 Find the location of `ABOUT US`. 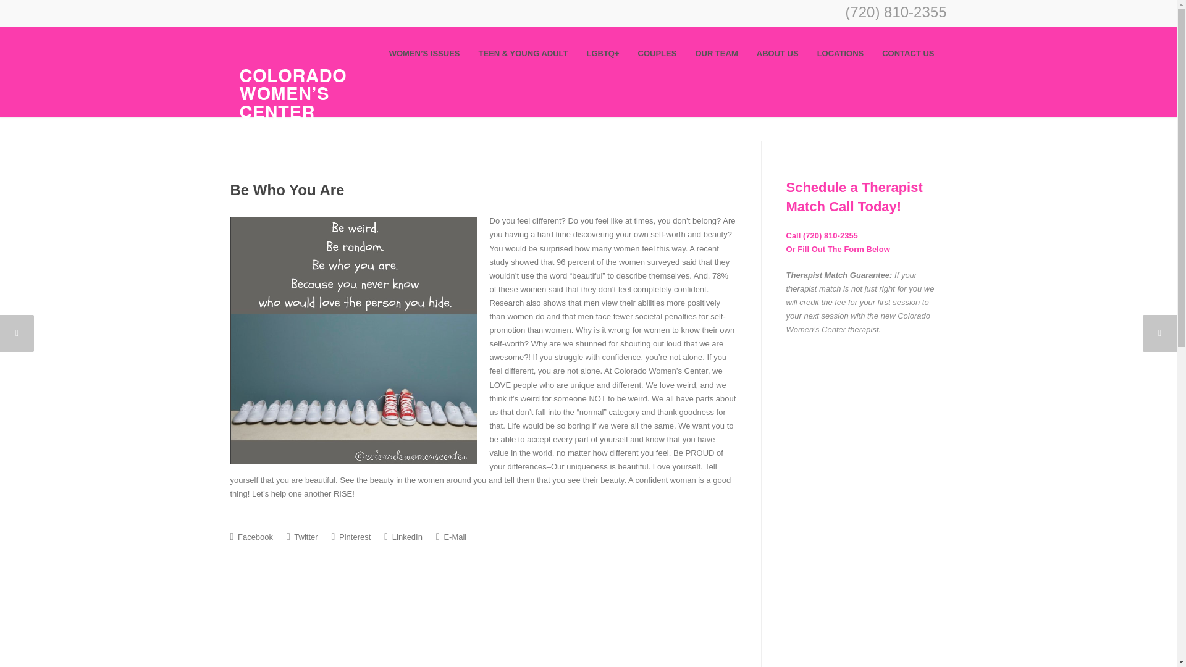

ABOUT US is located at coordinates (777, 54).